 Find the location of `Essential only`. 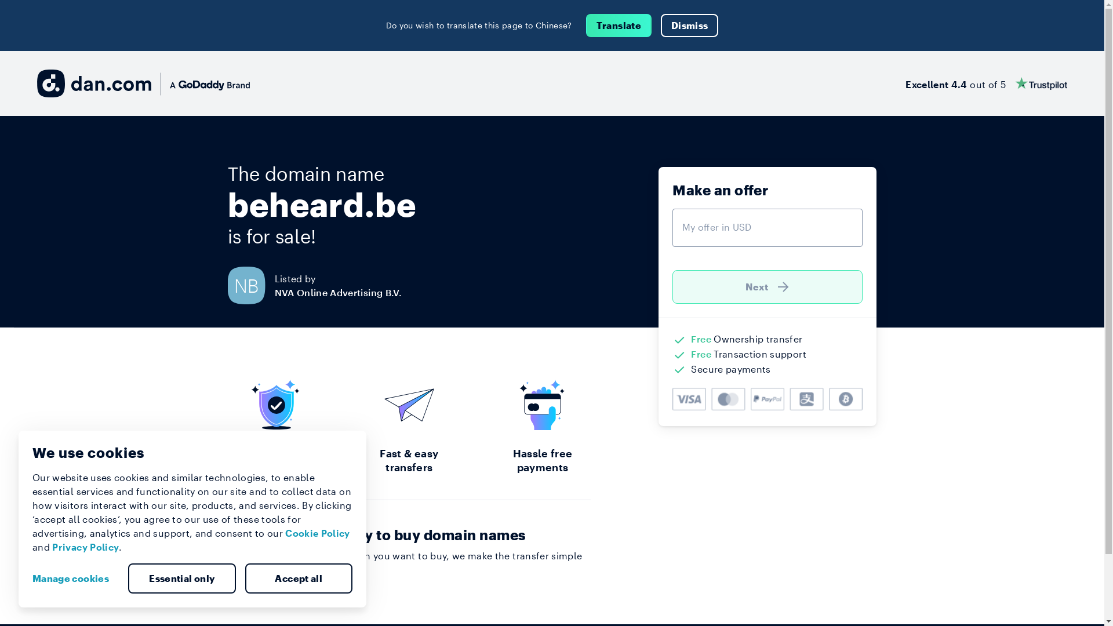

Essential only is located at coordinates (182, 578).